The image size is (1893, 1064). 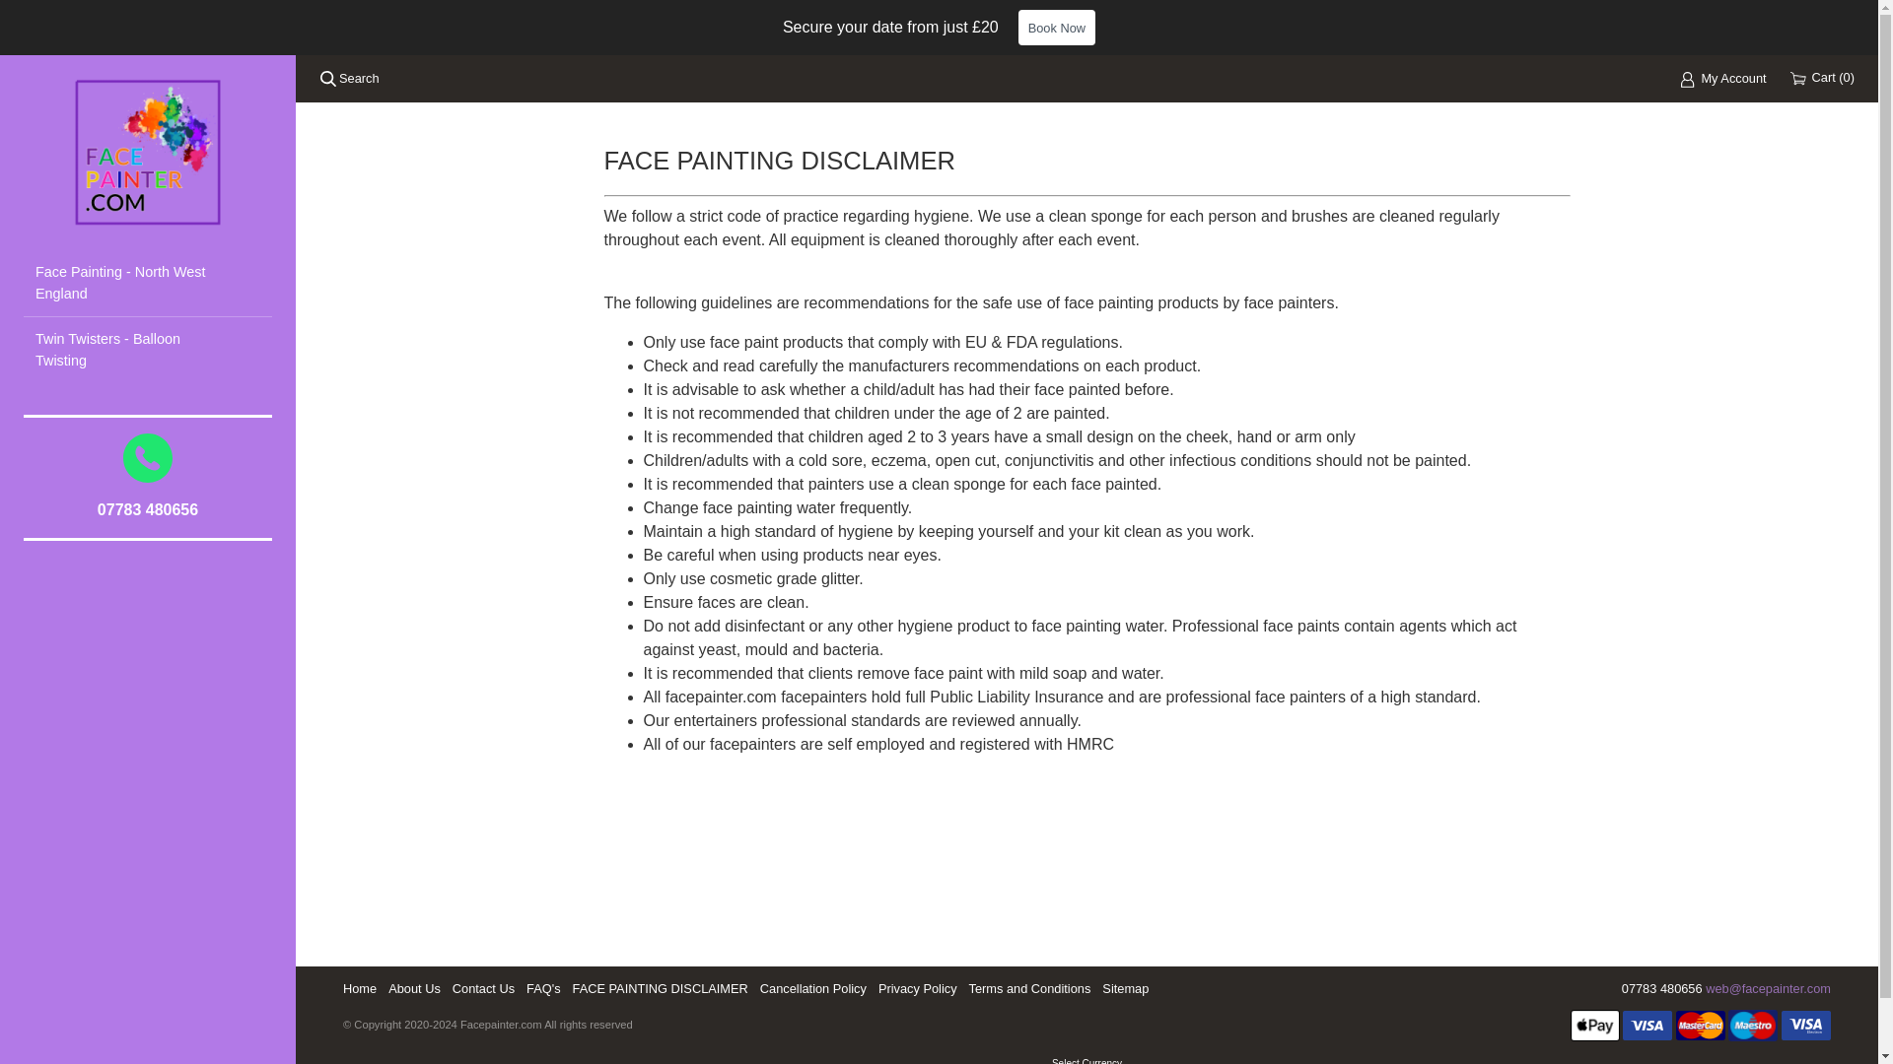 What do you see at coordinates (542, 987) in the screenshot?
I see `FAQ's` at bounding box center [542, 987].